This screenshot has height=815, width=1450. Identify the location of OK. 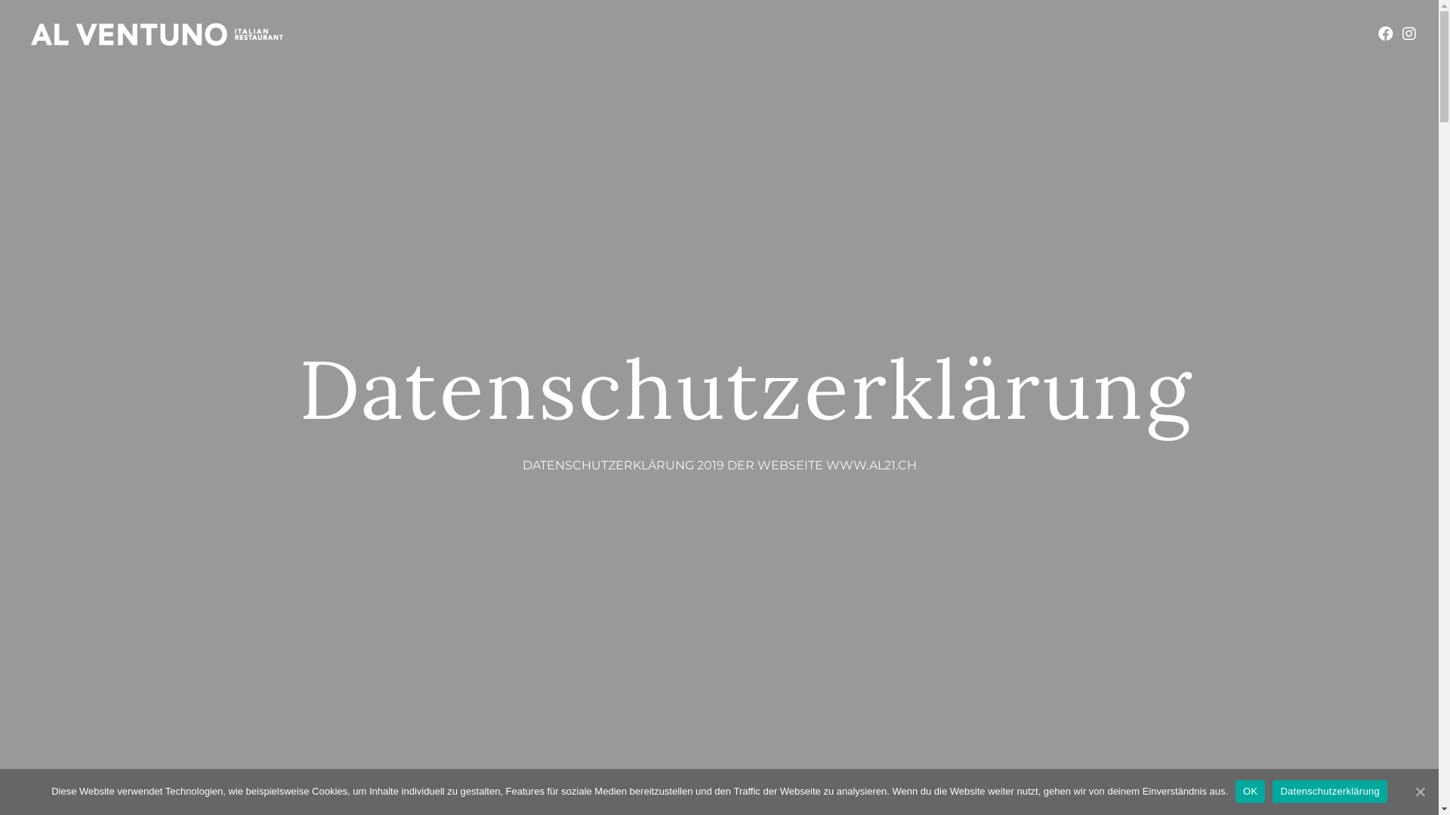
(1251, 792).